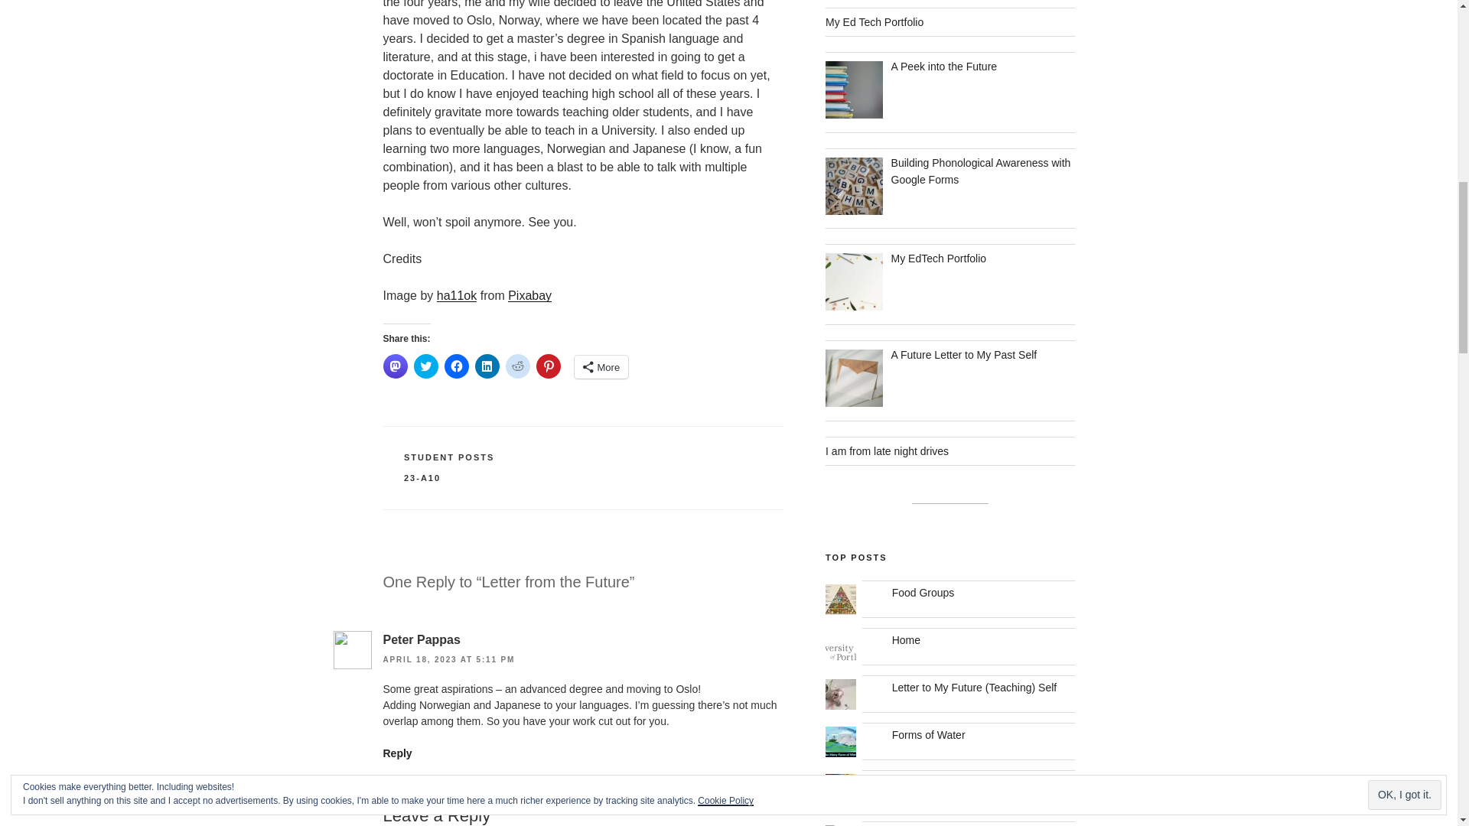 The image size is (1469, 826). I want to click on 23-A10, so click(422, 477).